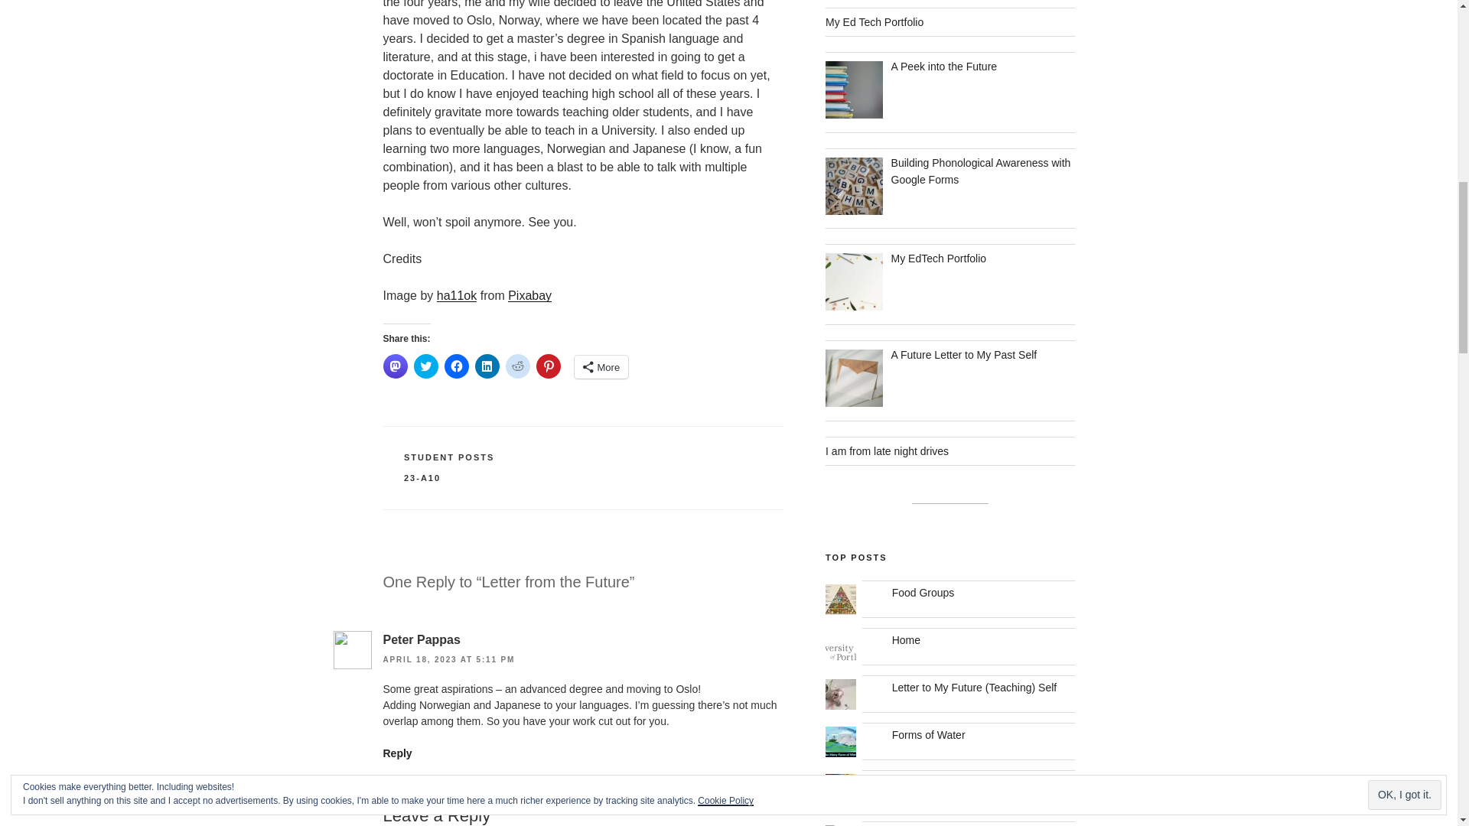 The image size is (1469, 826). I want to click on 23-A10, so click(422, 477).